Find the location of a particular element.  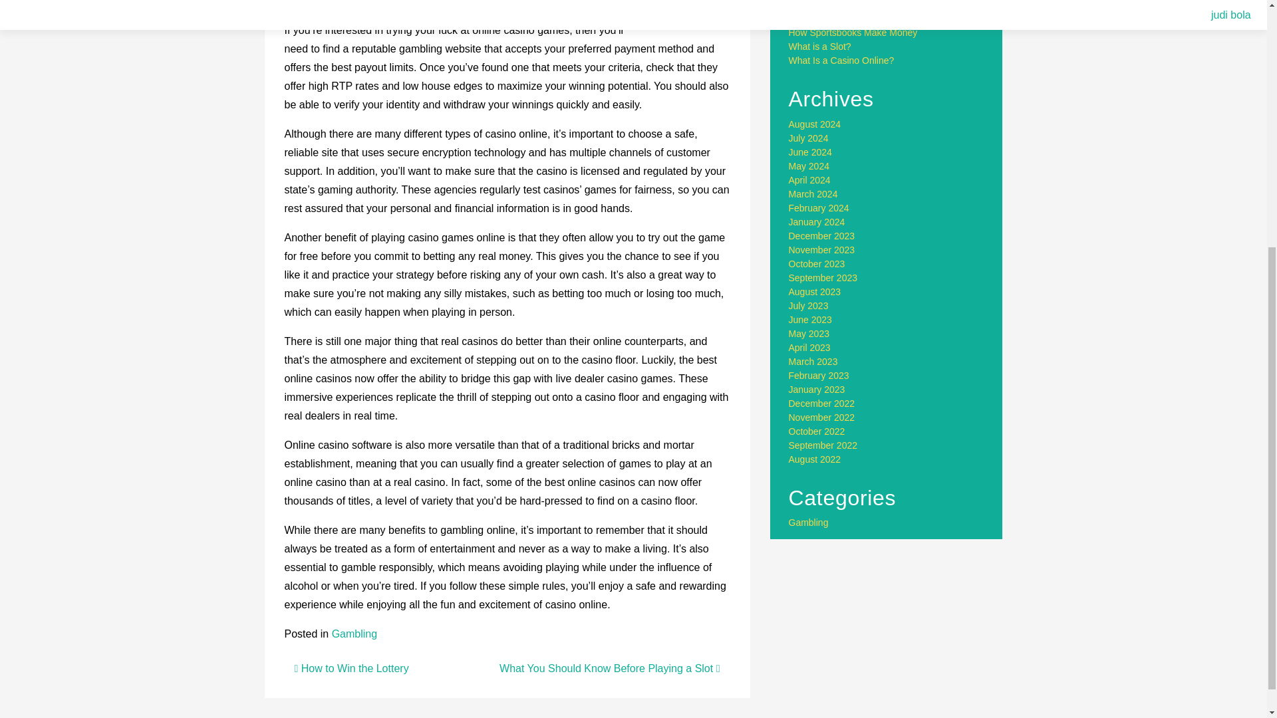

October 2023 is located at coordinates (817, 263).